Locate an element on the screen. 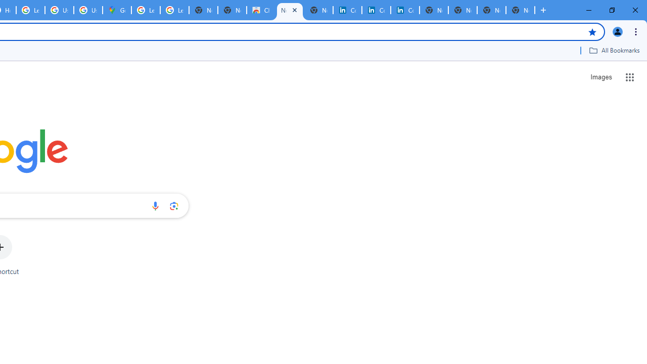 The image size is (647, 364). Search by voice is located at coordinates (155, 206).